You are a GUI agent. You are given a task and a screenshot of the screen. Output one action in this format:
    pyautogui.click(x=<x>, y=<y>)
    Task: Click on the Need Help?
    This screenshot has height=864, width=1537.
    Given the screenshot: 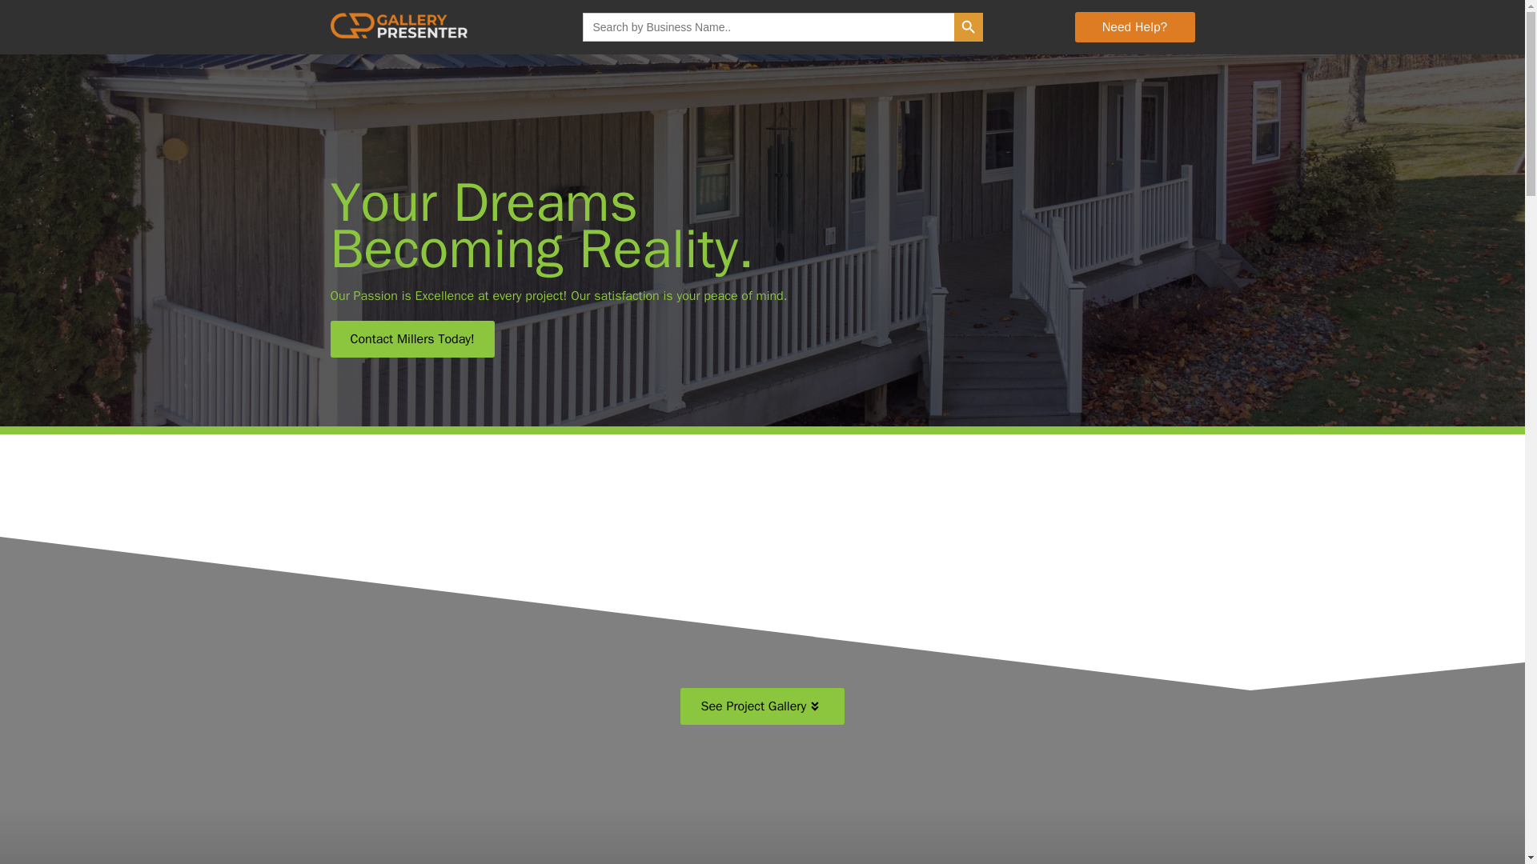 What is the action you would take?
    pyautogui.click(x=1134, y=27)
    